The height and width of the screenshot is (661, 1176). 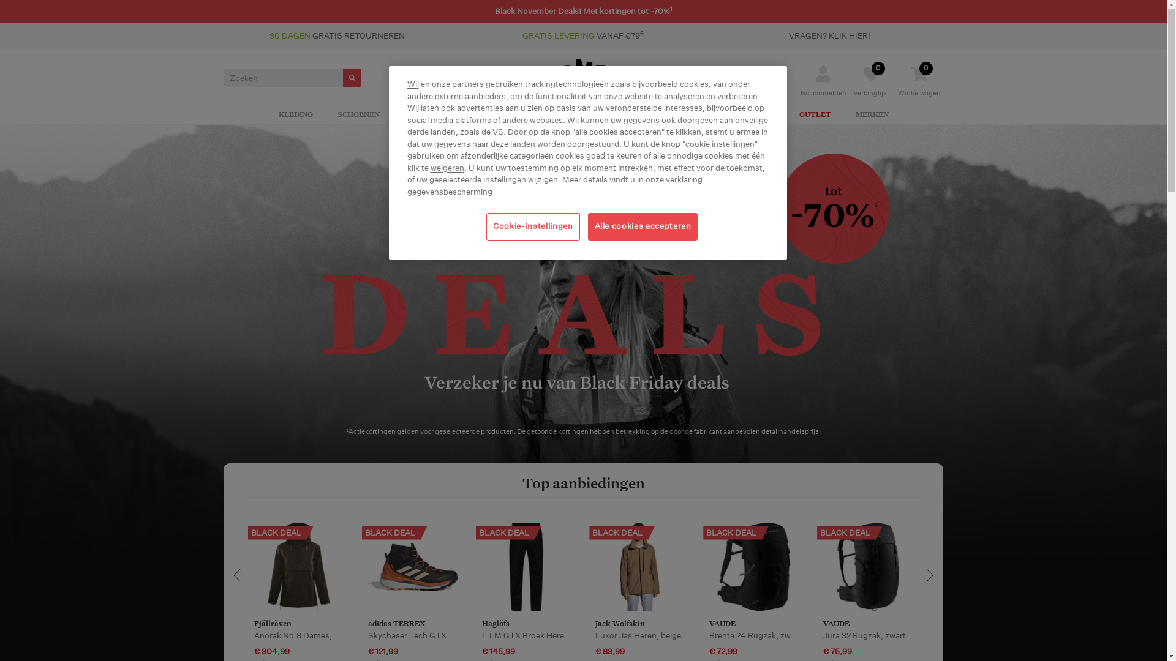 What do you see at coordinates (583, 78) in the screenshot?
I see `CAMPZ Outdoor und Camping Online Shop` at bounding box center [583, 78].